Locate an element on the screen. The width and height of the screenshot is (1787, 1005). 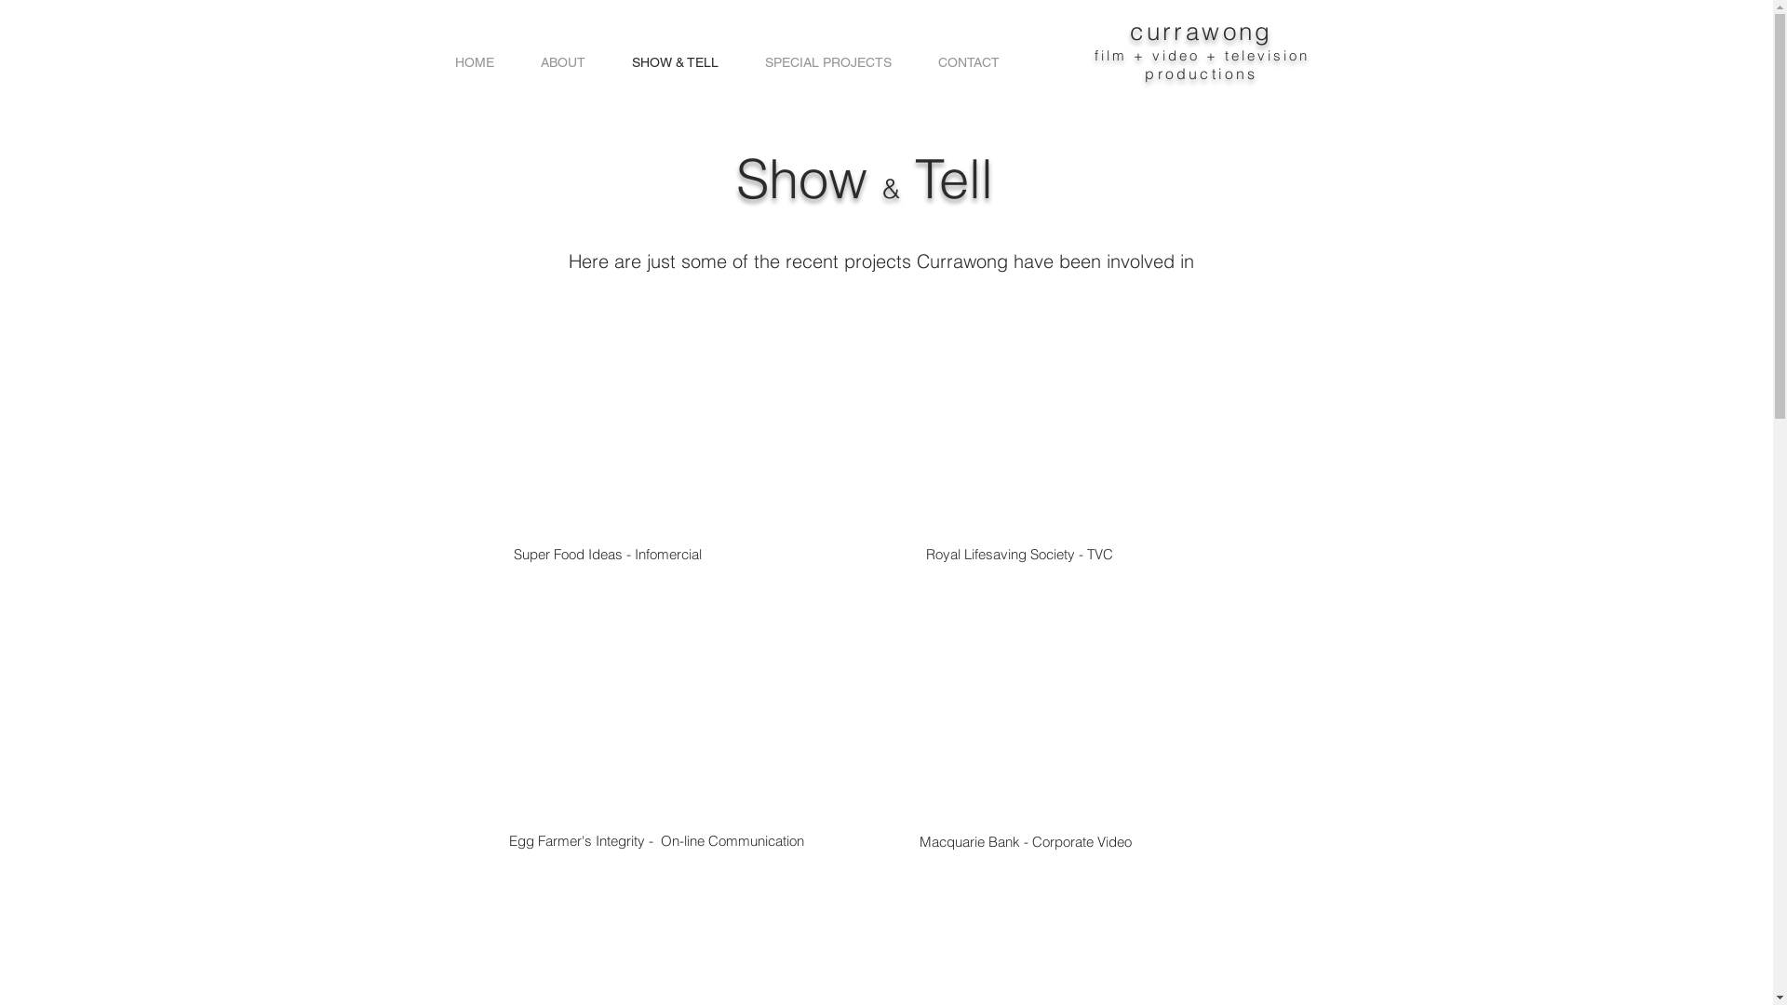
CONTACT is located at coordinates (968, 62).